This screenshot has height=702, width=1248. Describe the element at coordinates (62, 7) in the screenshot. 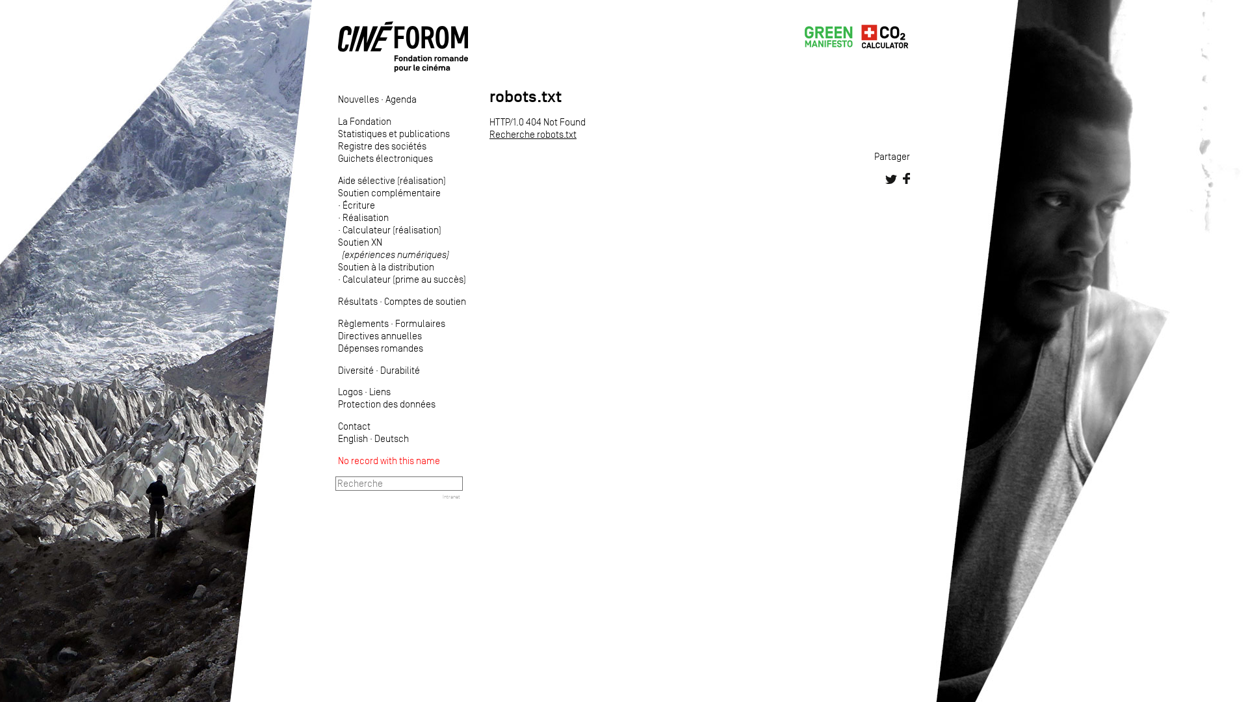

I see `?` at that location.